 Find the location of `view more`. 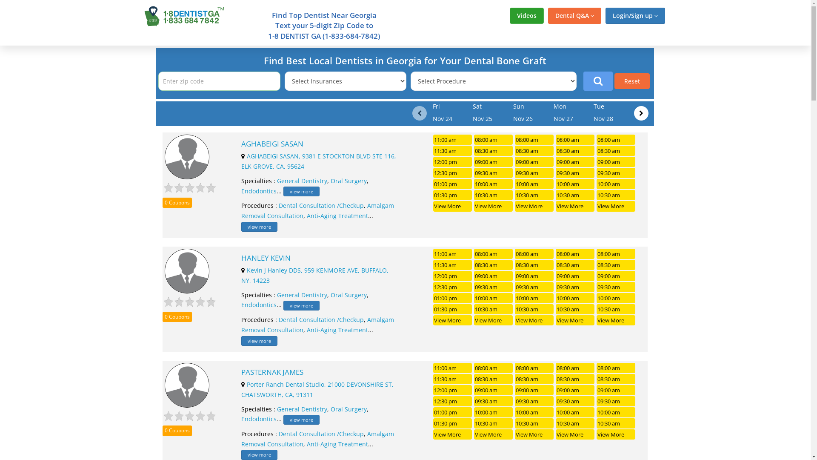

view more is located at coordinates (260, 455).